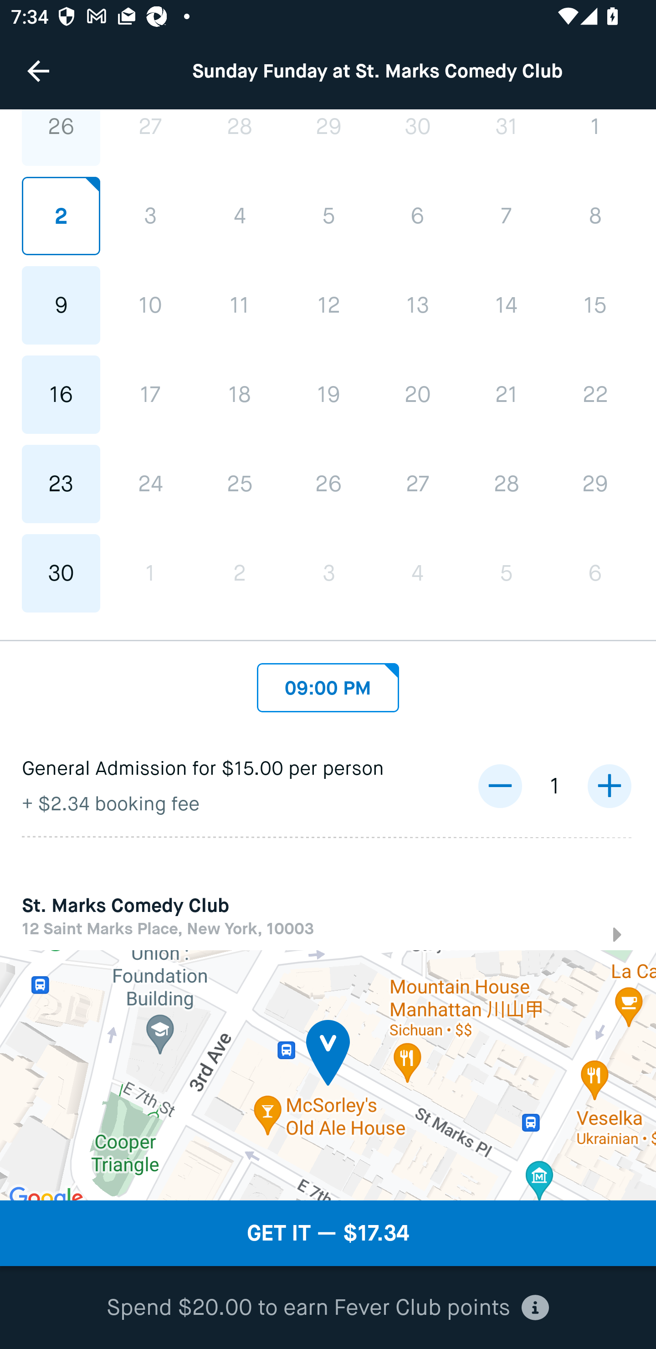  I want to click on 22, so click(595, 395).